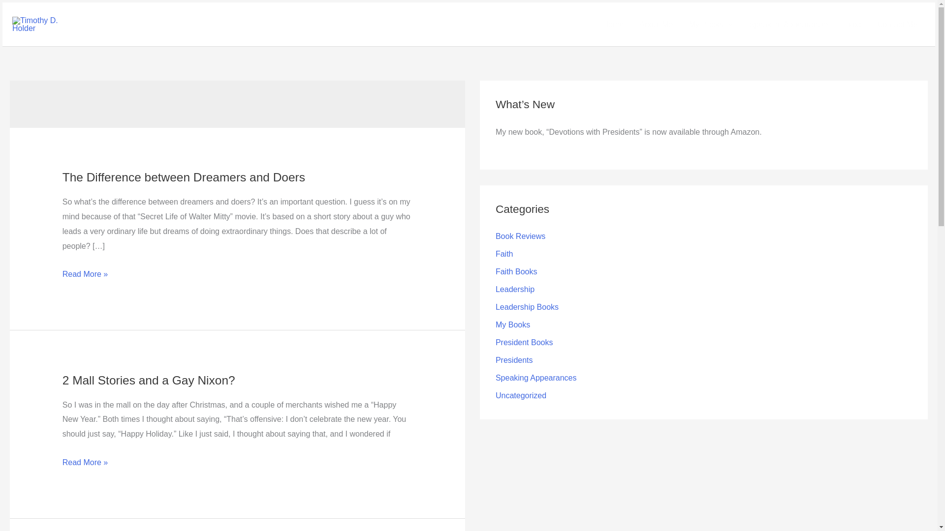 The width and height of the screenshot is (945, 531). Describe the element at coordinates (149, 381) in the screenshot. I see `2 Mall Stories and a Gay Nixon?` at that location.